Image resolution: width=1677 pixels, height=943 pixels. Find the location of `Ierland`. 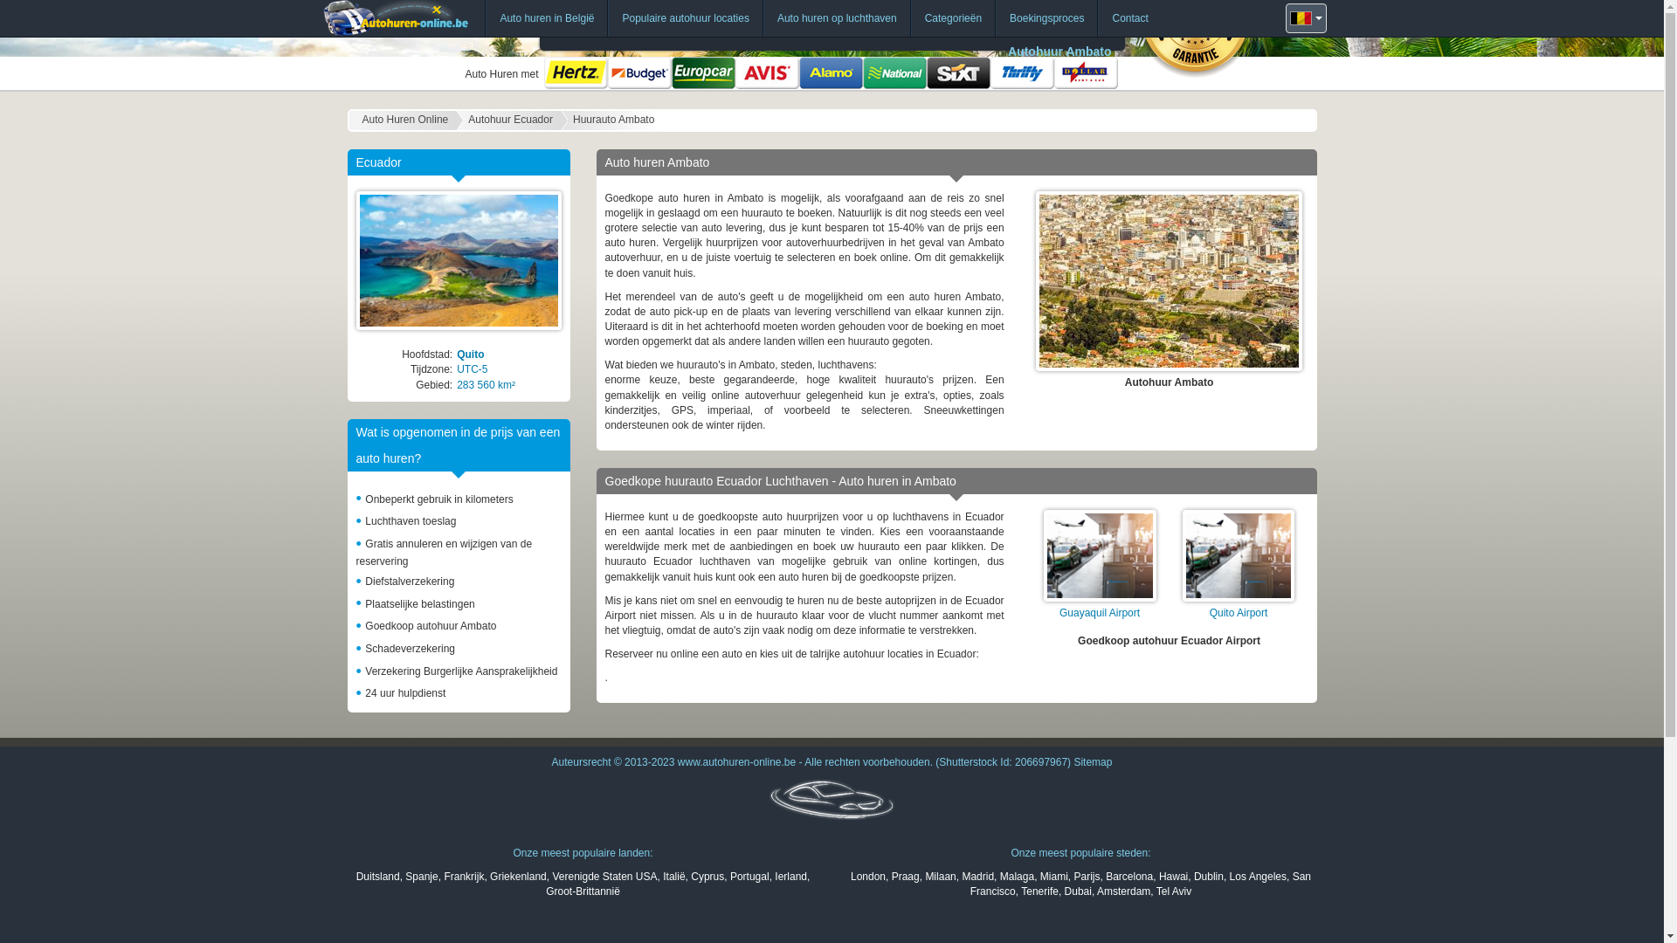

Ierland is located at coordinates (791, 877).